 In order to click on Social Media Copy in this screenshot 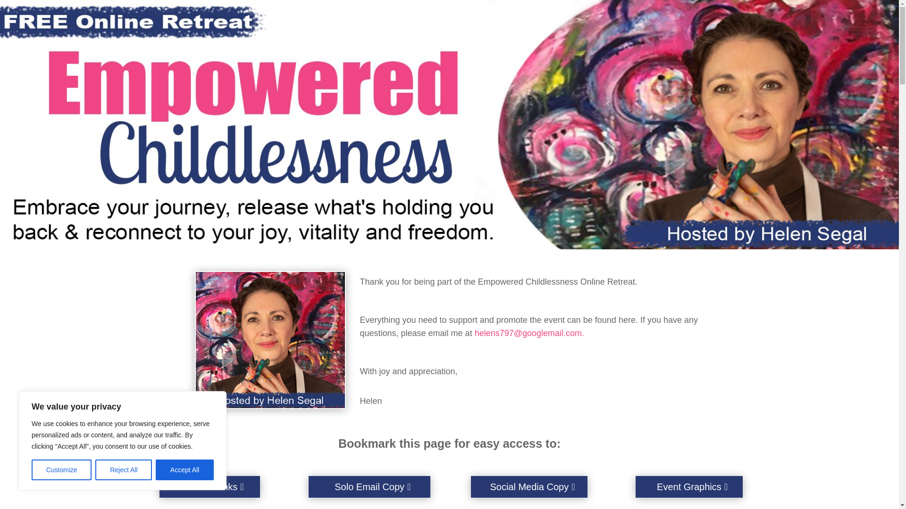, I will do `click(529, 486)`.